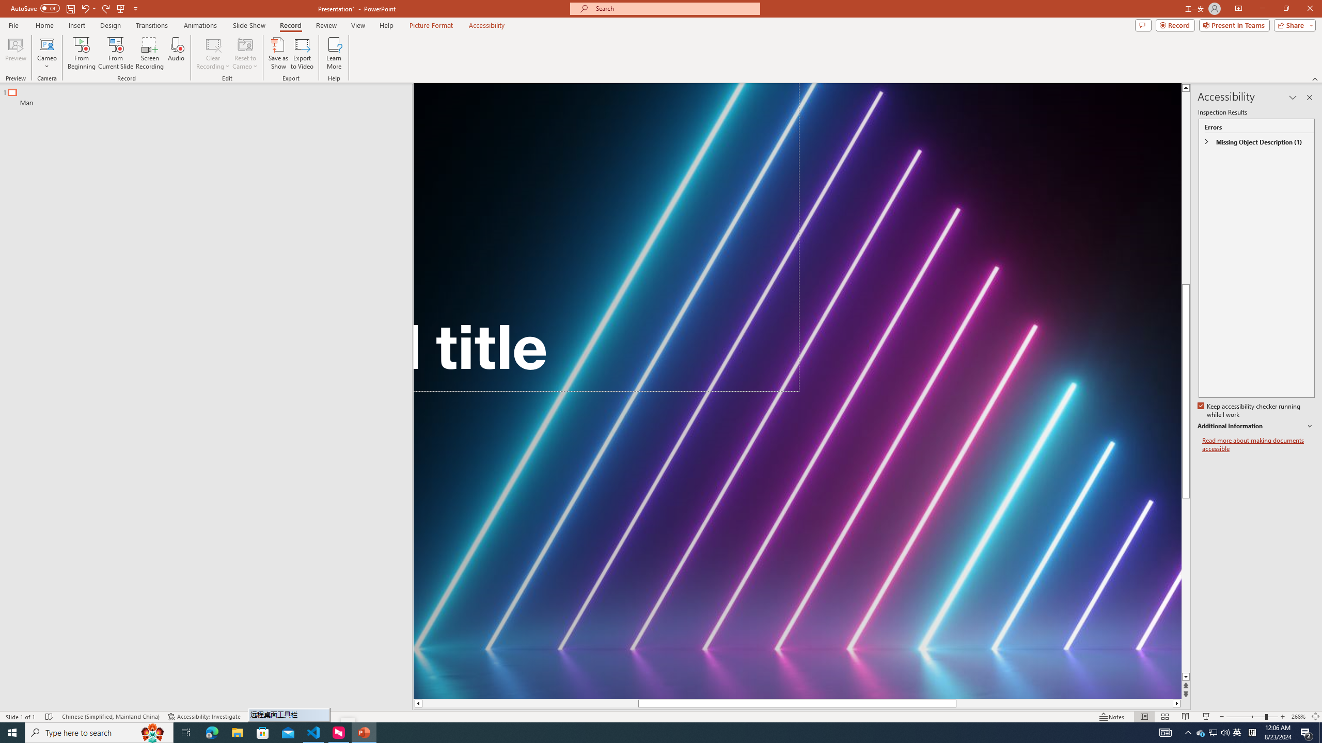 The image size is (1322, 743). Describe the element at coordinates (487, 25) in the screenshot. I see `Accessibility` at that location.